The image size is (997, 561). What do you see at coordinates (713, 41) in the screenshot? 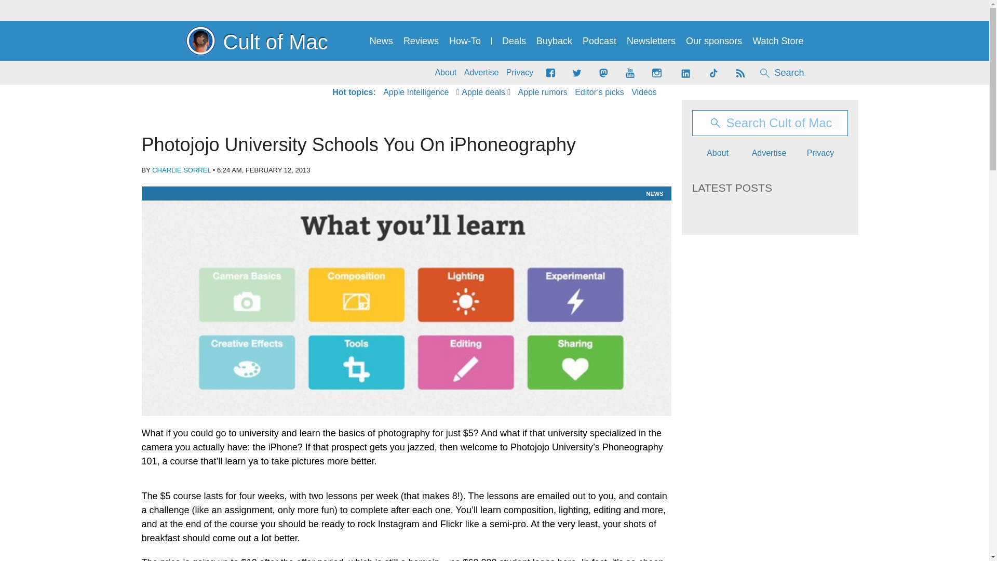
I see `Our sponsors` at bounding box center [713, 41].